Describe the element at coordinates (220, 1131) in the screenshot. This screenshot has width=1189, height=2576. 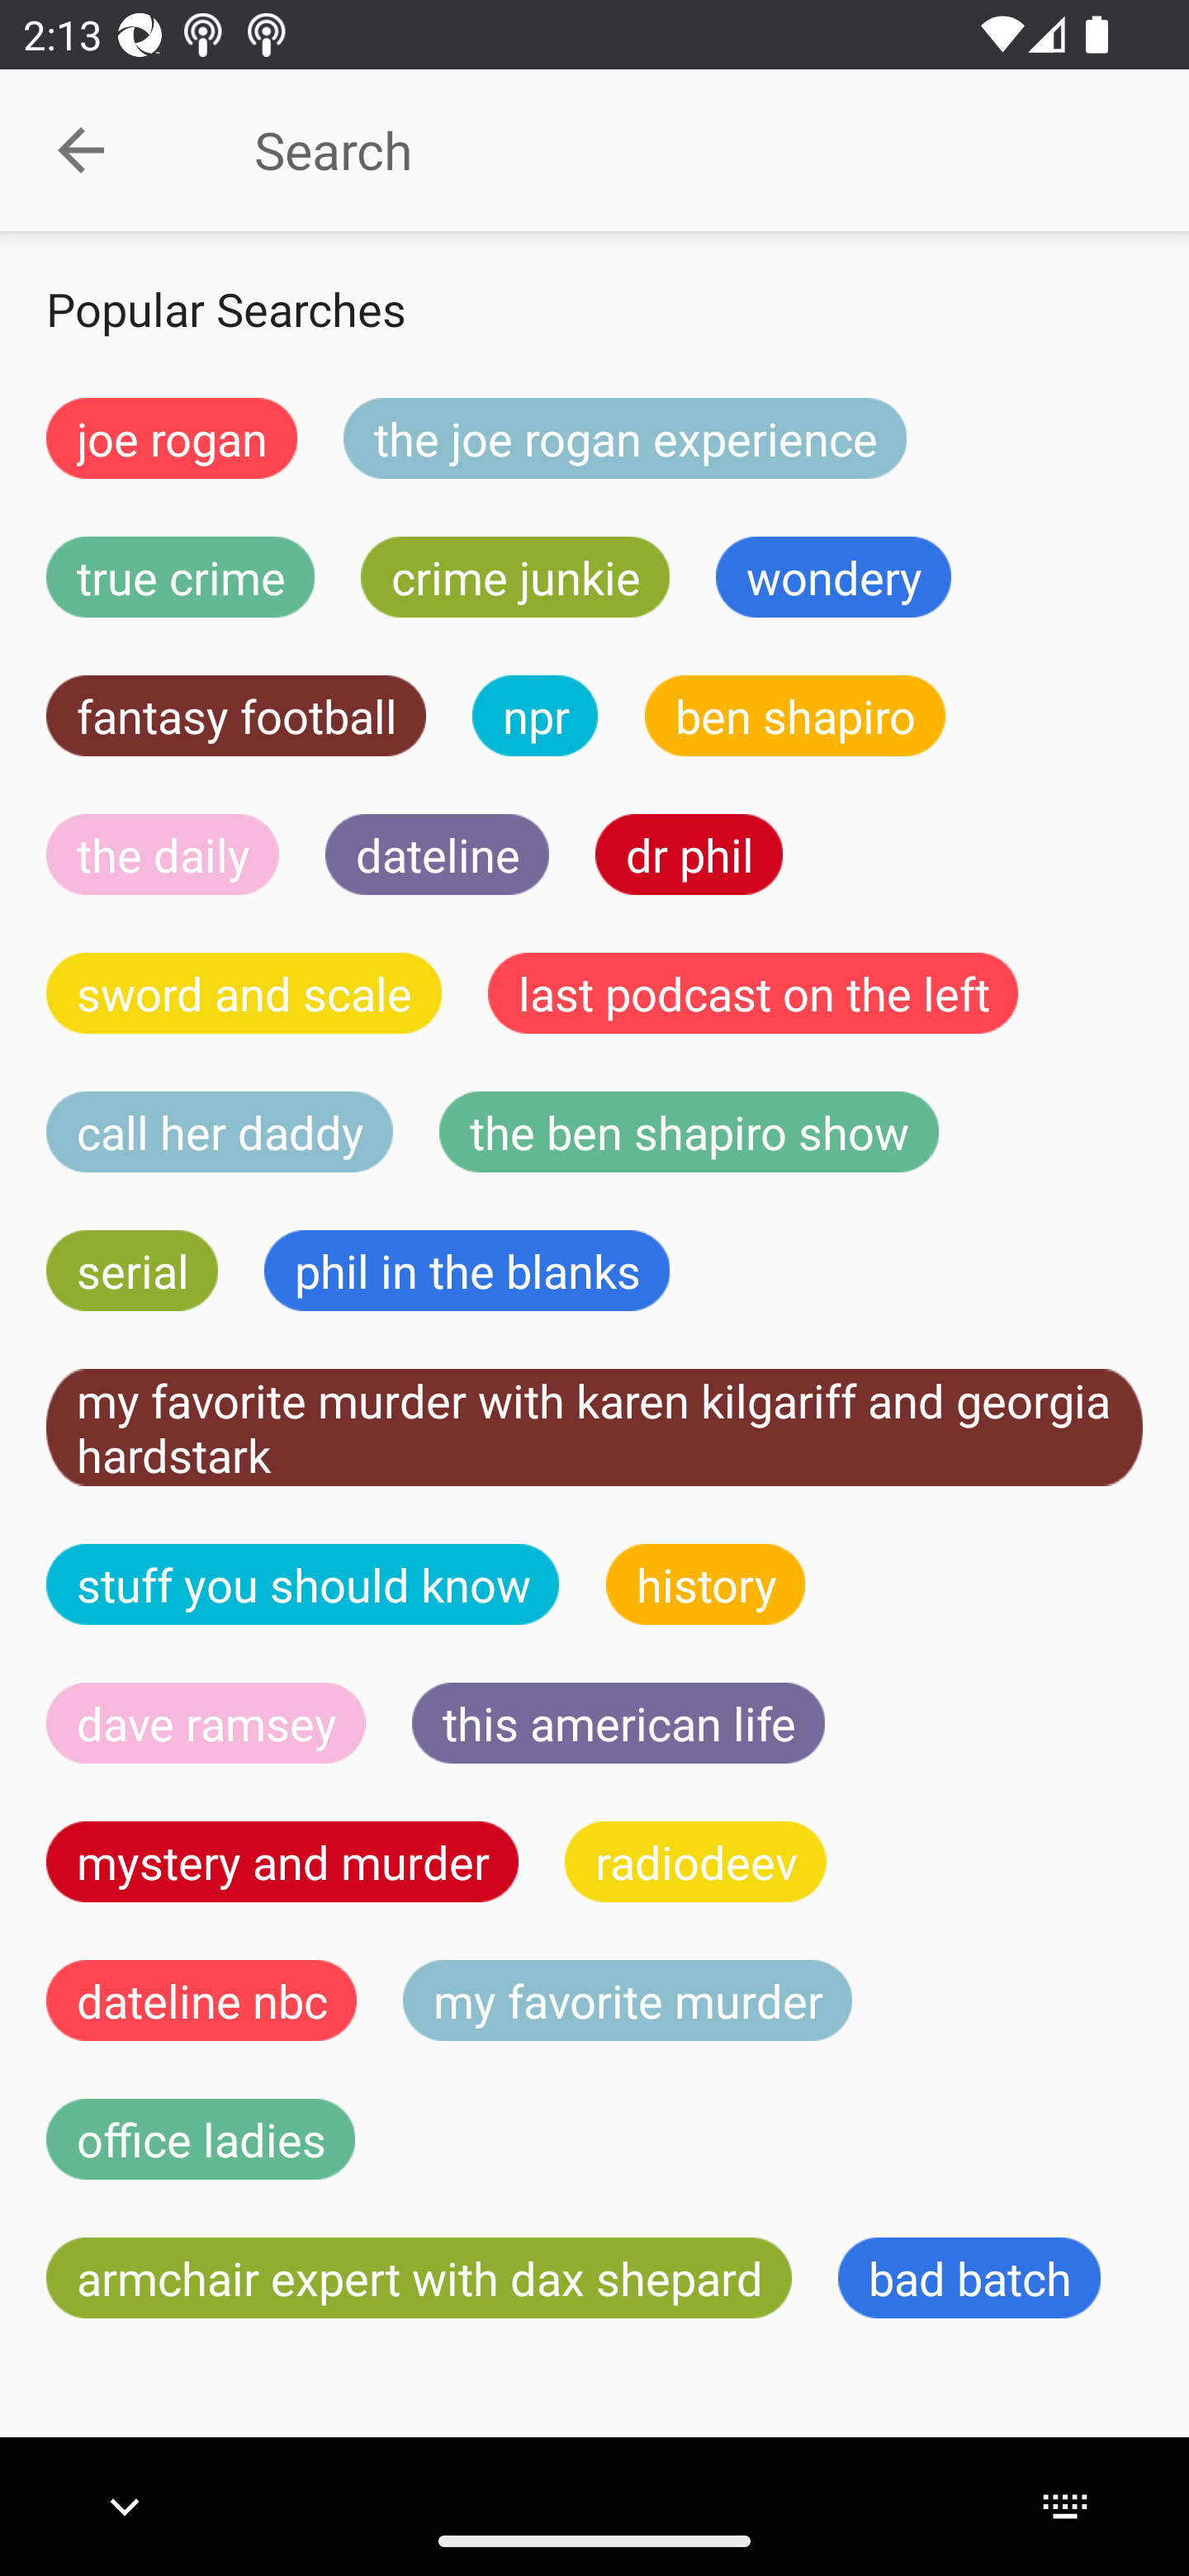
I see `call her daddy` at that location.